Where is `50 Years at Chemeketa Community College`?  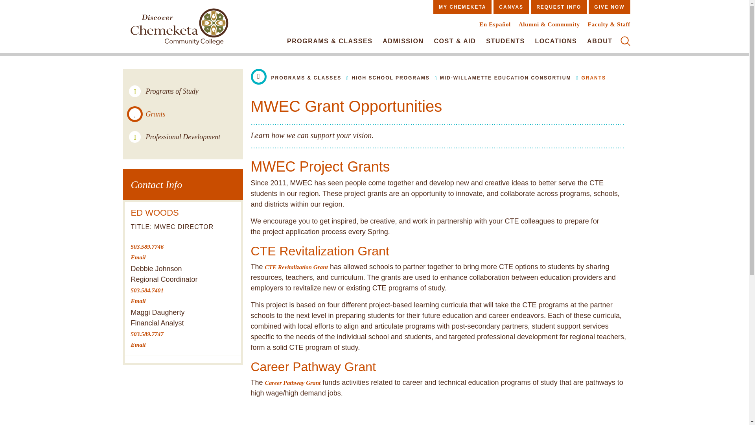 50 Years at Chemeketa Community College is located at coordinates (179, 28).